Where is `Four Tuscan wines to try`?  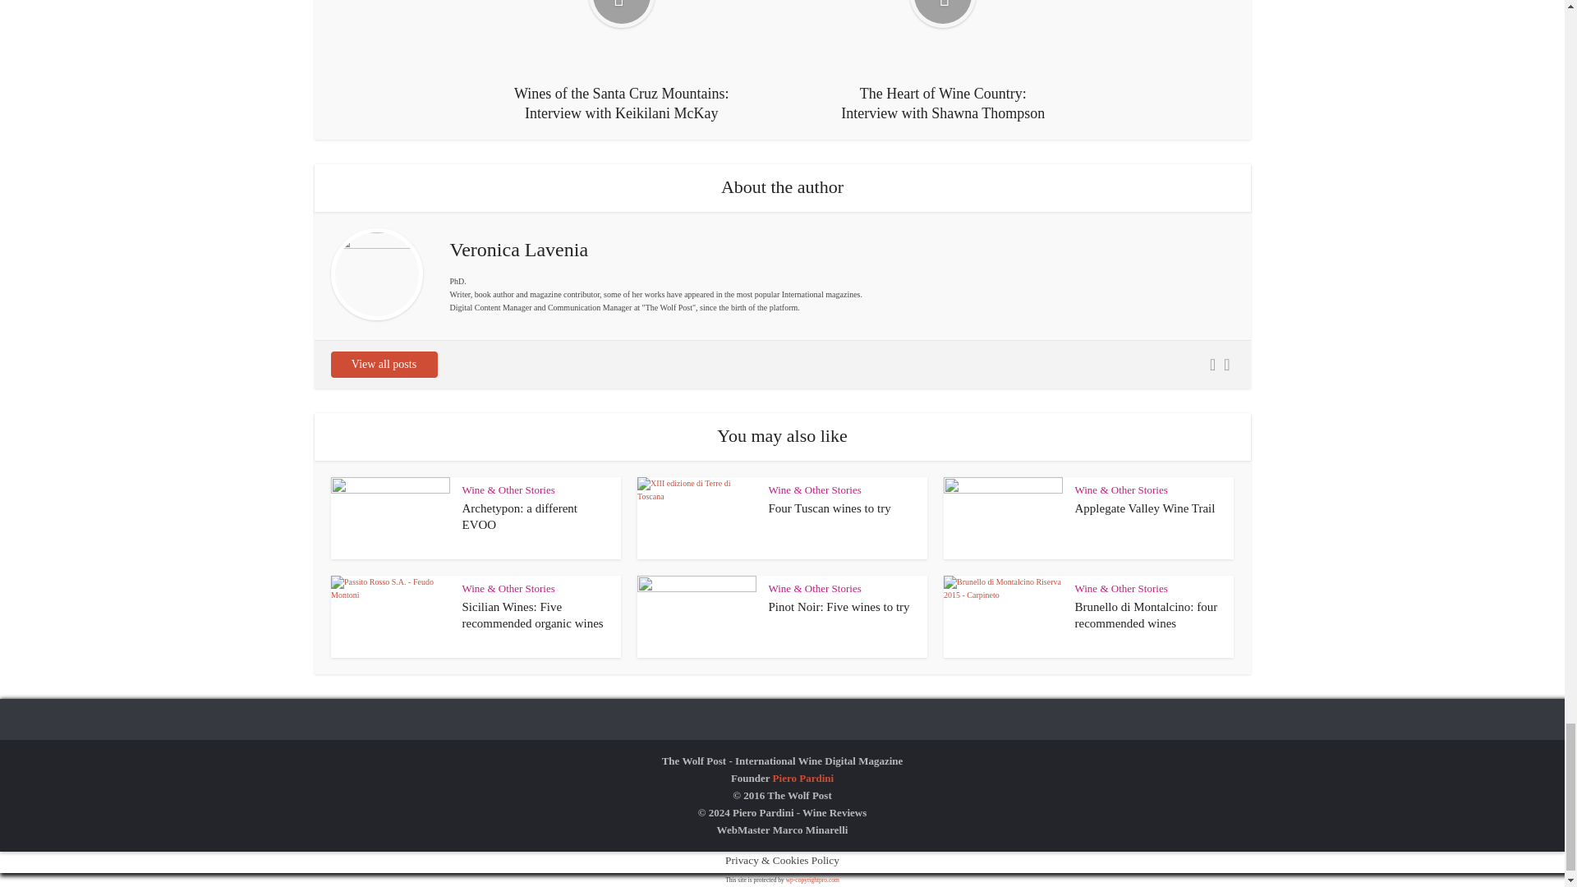 Four Tuscan wines to try is located at coordinates (830, 508).